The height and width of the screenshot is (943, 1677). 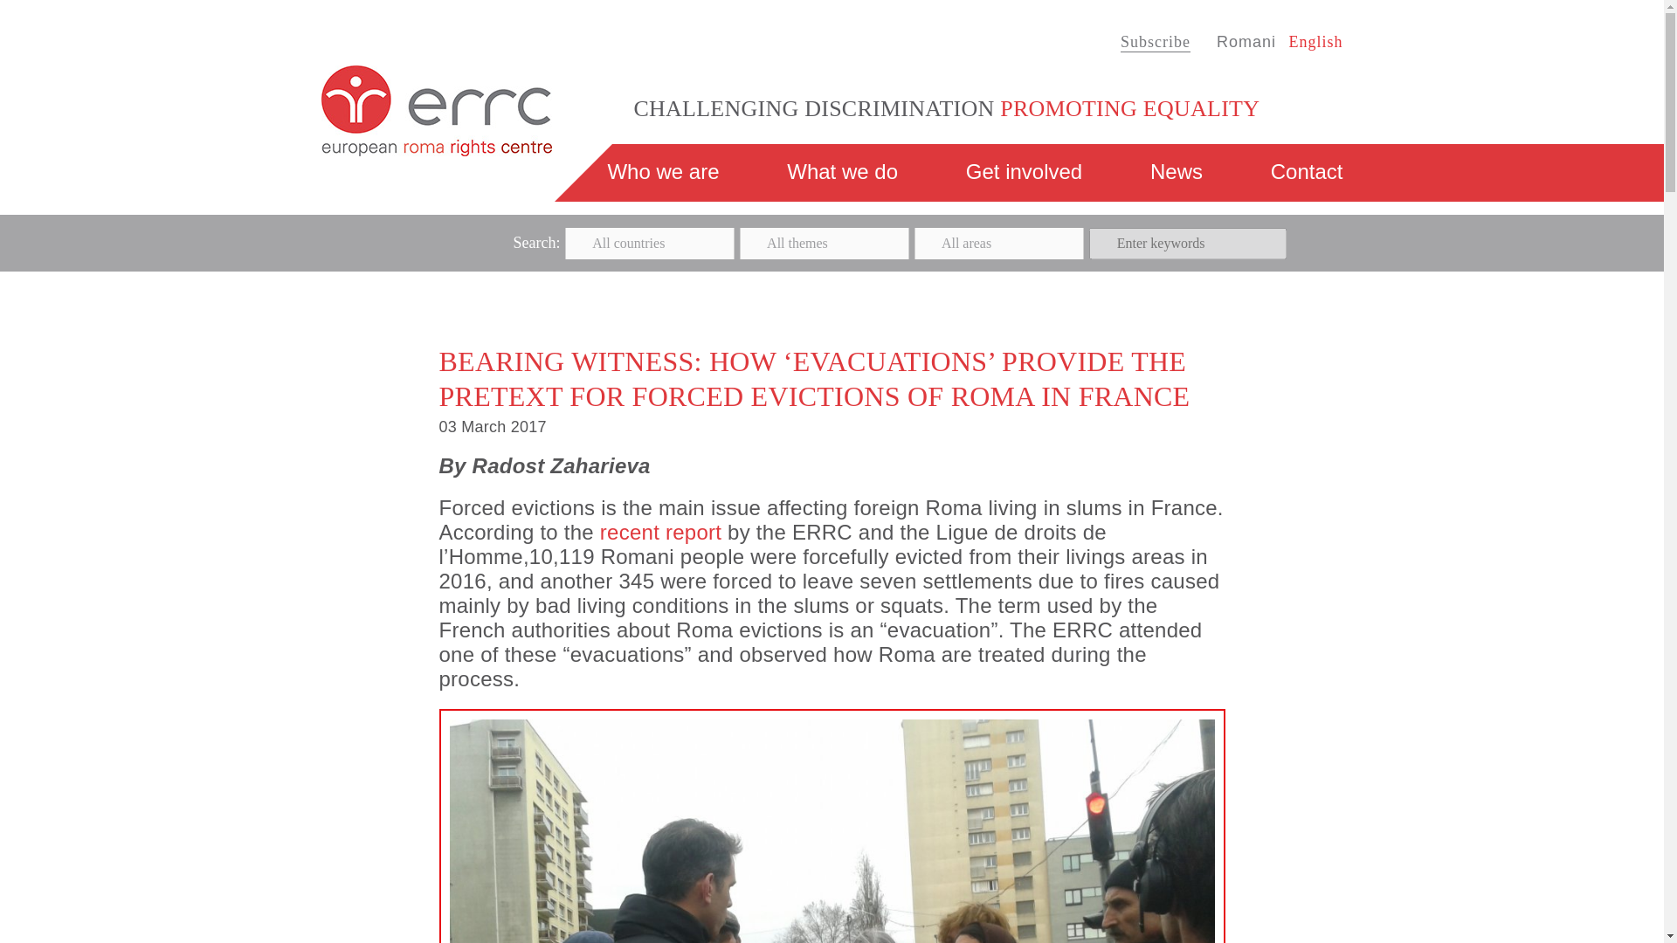 What do you see at coordinates (663, 171) in the screenshot?
I see `Who we are` at bounding box center [663, 171].